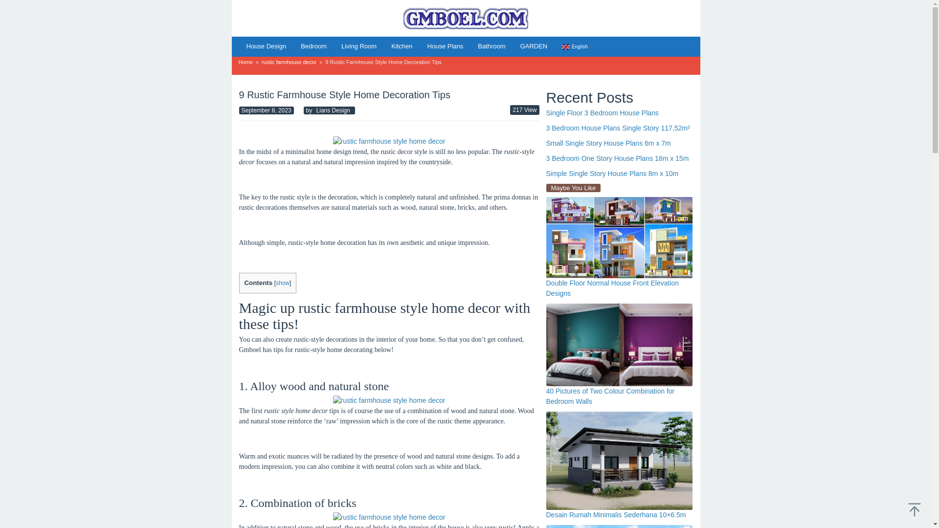  Describe the element at coordinates (388, 517) in the screenshot. I see `rustic farmhouse style home decor` at that location.